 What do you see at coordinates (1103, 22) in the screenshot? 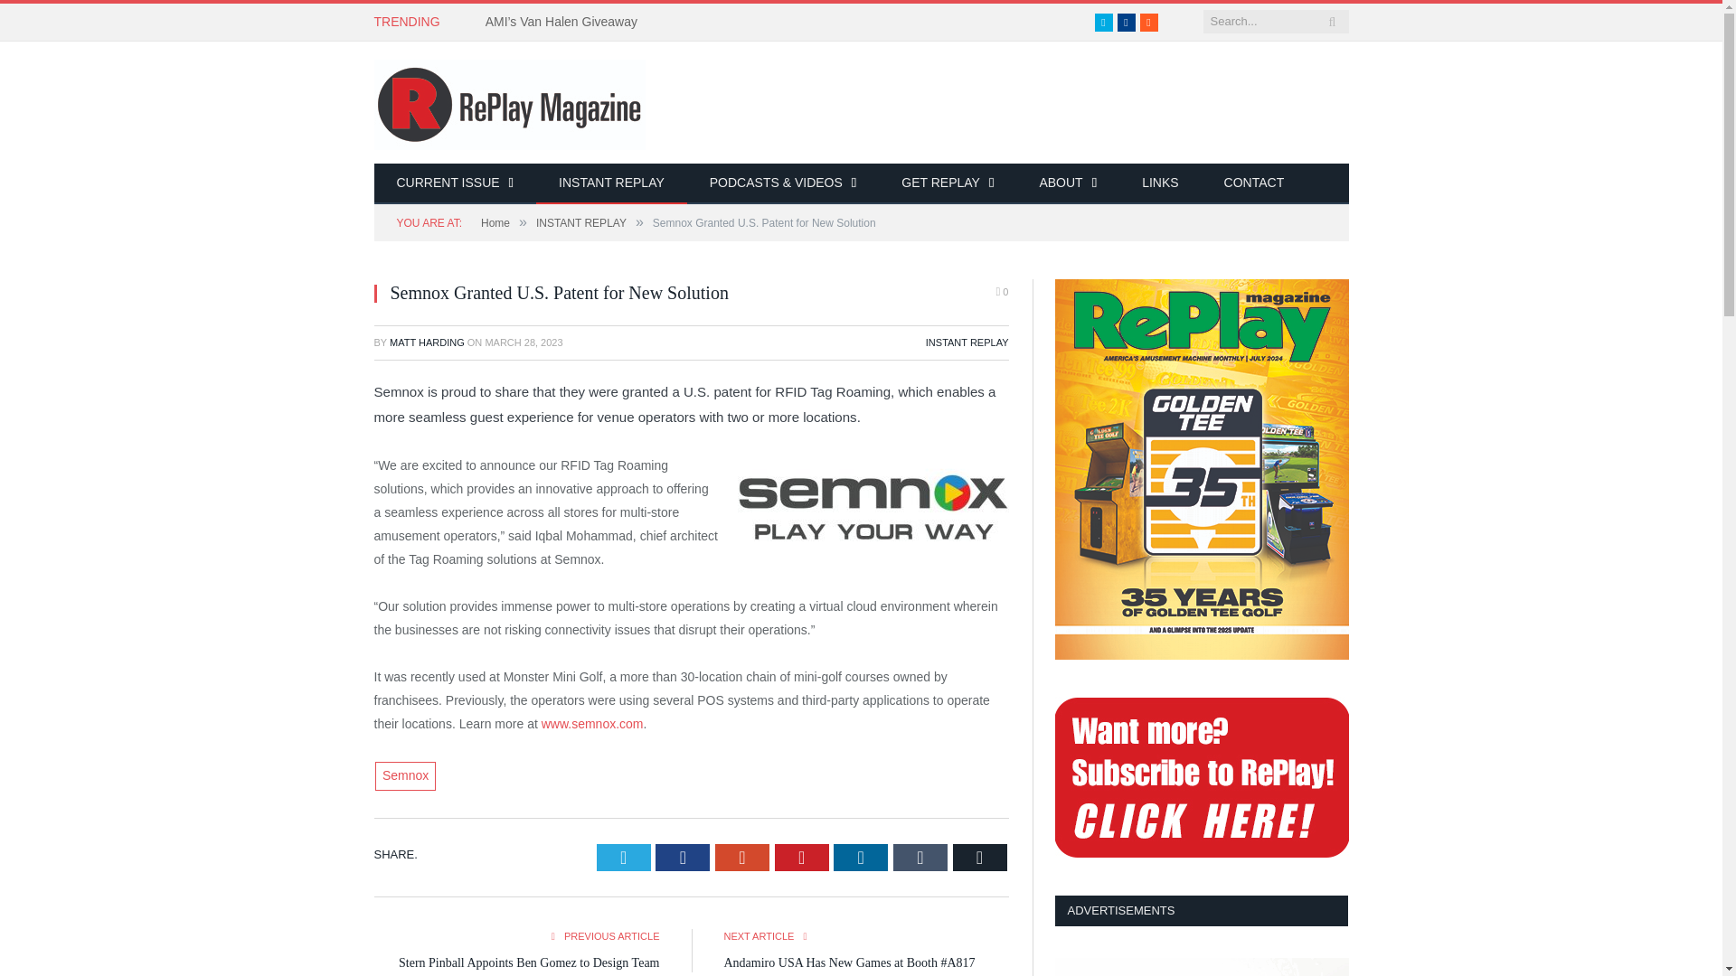
I see `Twitter` at bounding box center [1103, 22].